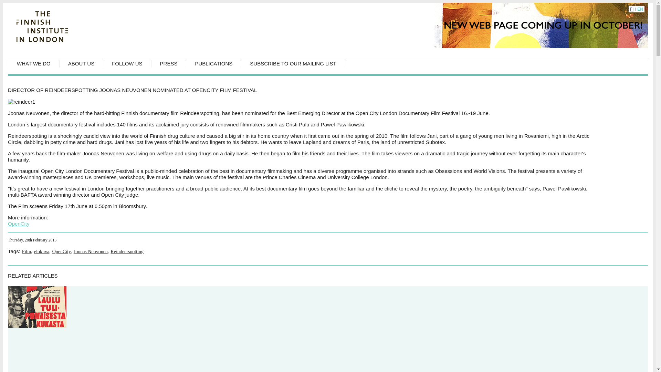 The image size is (661, 372). Describe the element at coordinates (293, 63) in the screenshot. I see `SUBSCRIBE TO OUR MAILING LIST` at that location.